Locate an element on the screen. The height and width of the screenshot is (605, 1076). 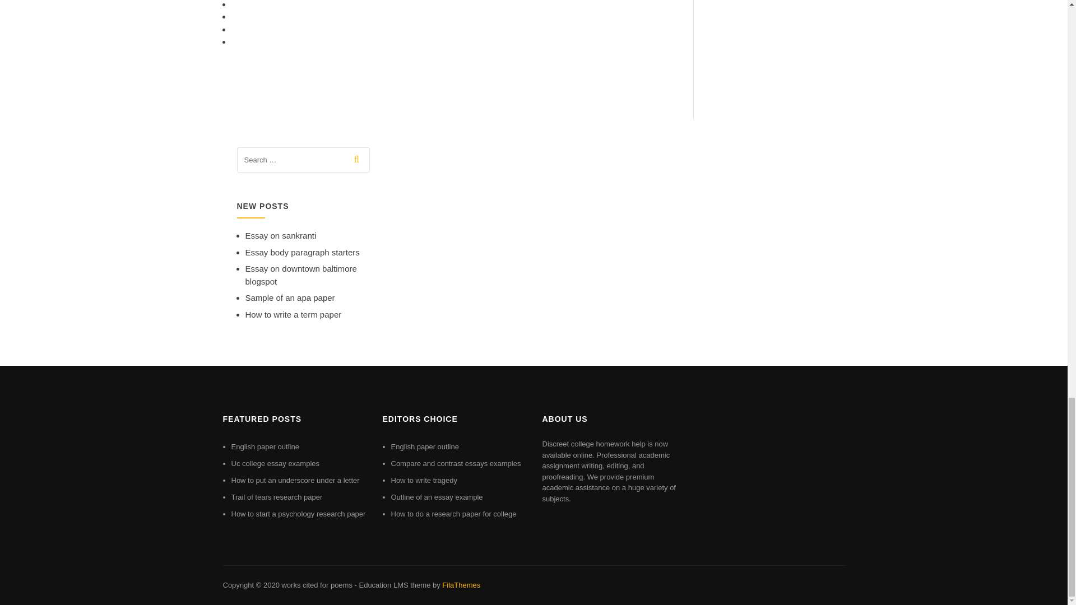
Trail of tears research paper is located at coordinates (276, 497).